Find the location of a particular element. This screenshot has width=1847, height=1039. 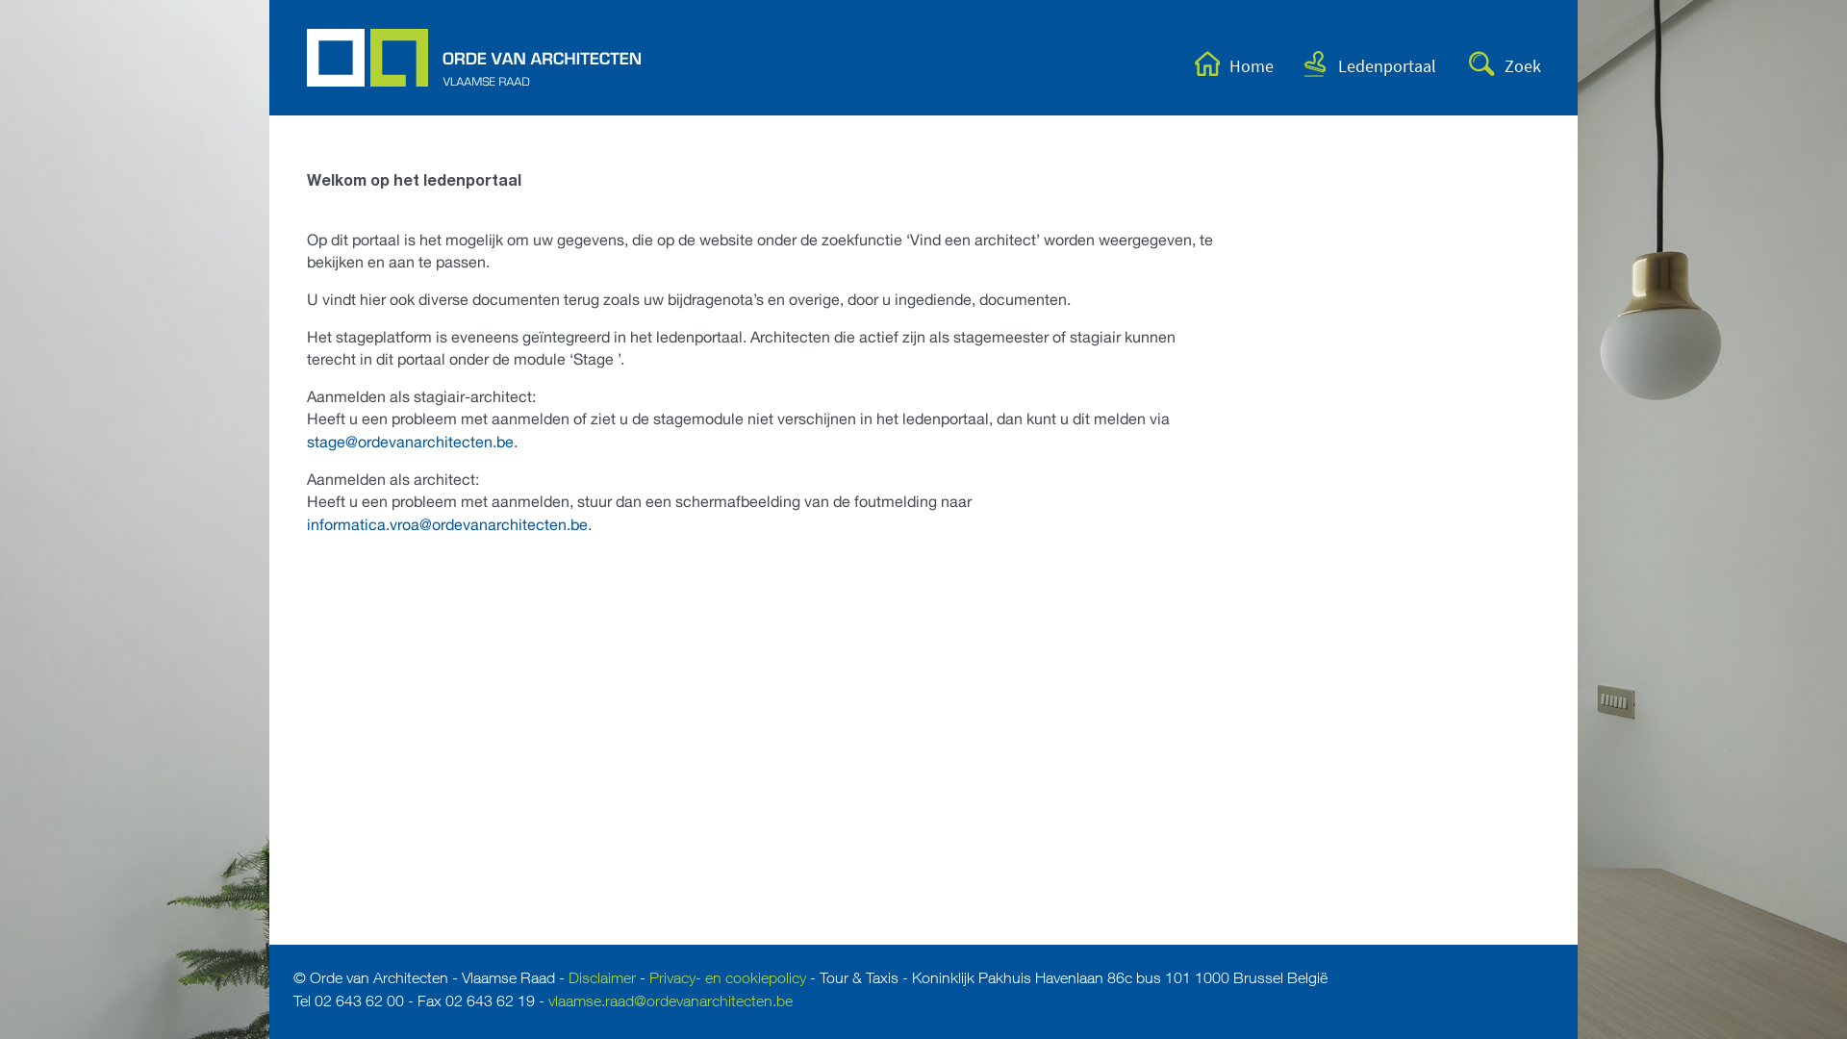

Zoek is located at coordinates (1491, 62).